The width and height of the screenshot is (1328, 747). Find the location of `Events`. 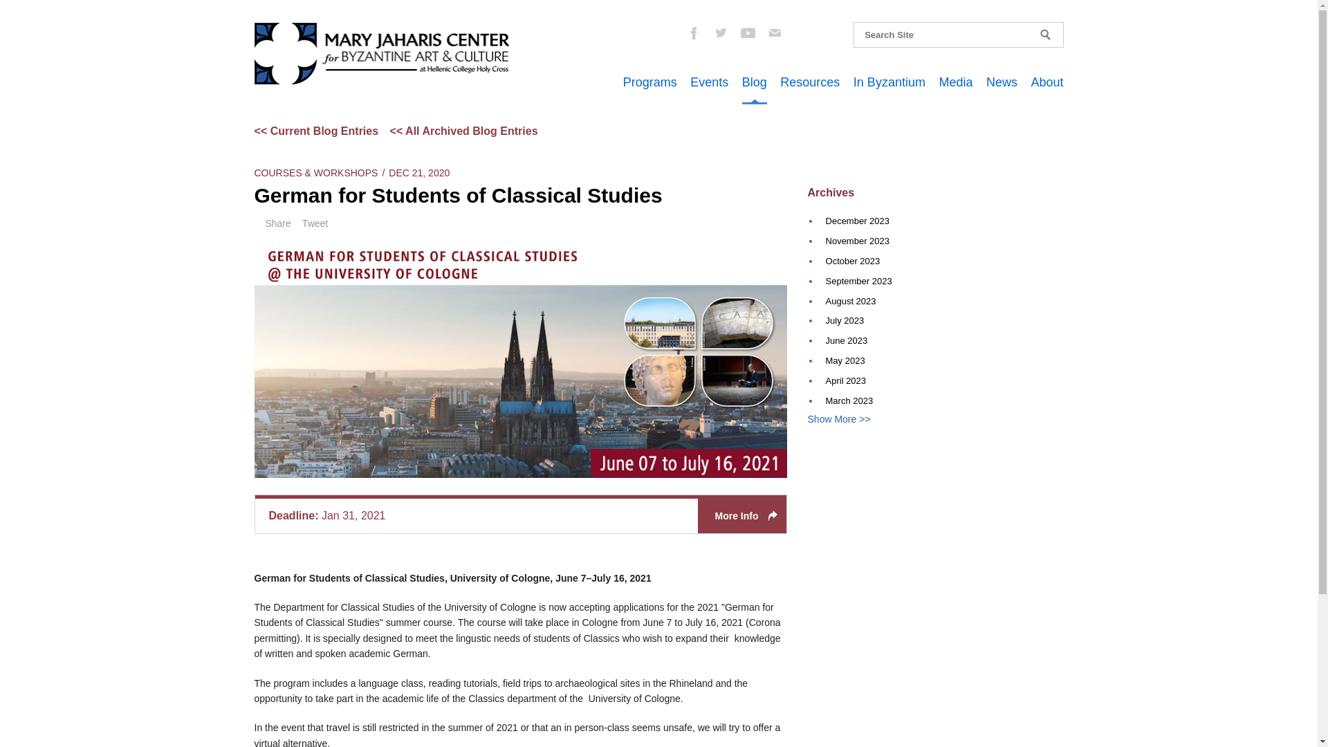

Events is located at coordinates (709, 82).